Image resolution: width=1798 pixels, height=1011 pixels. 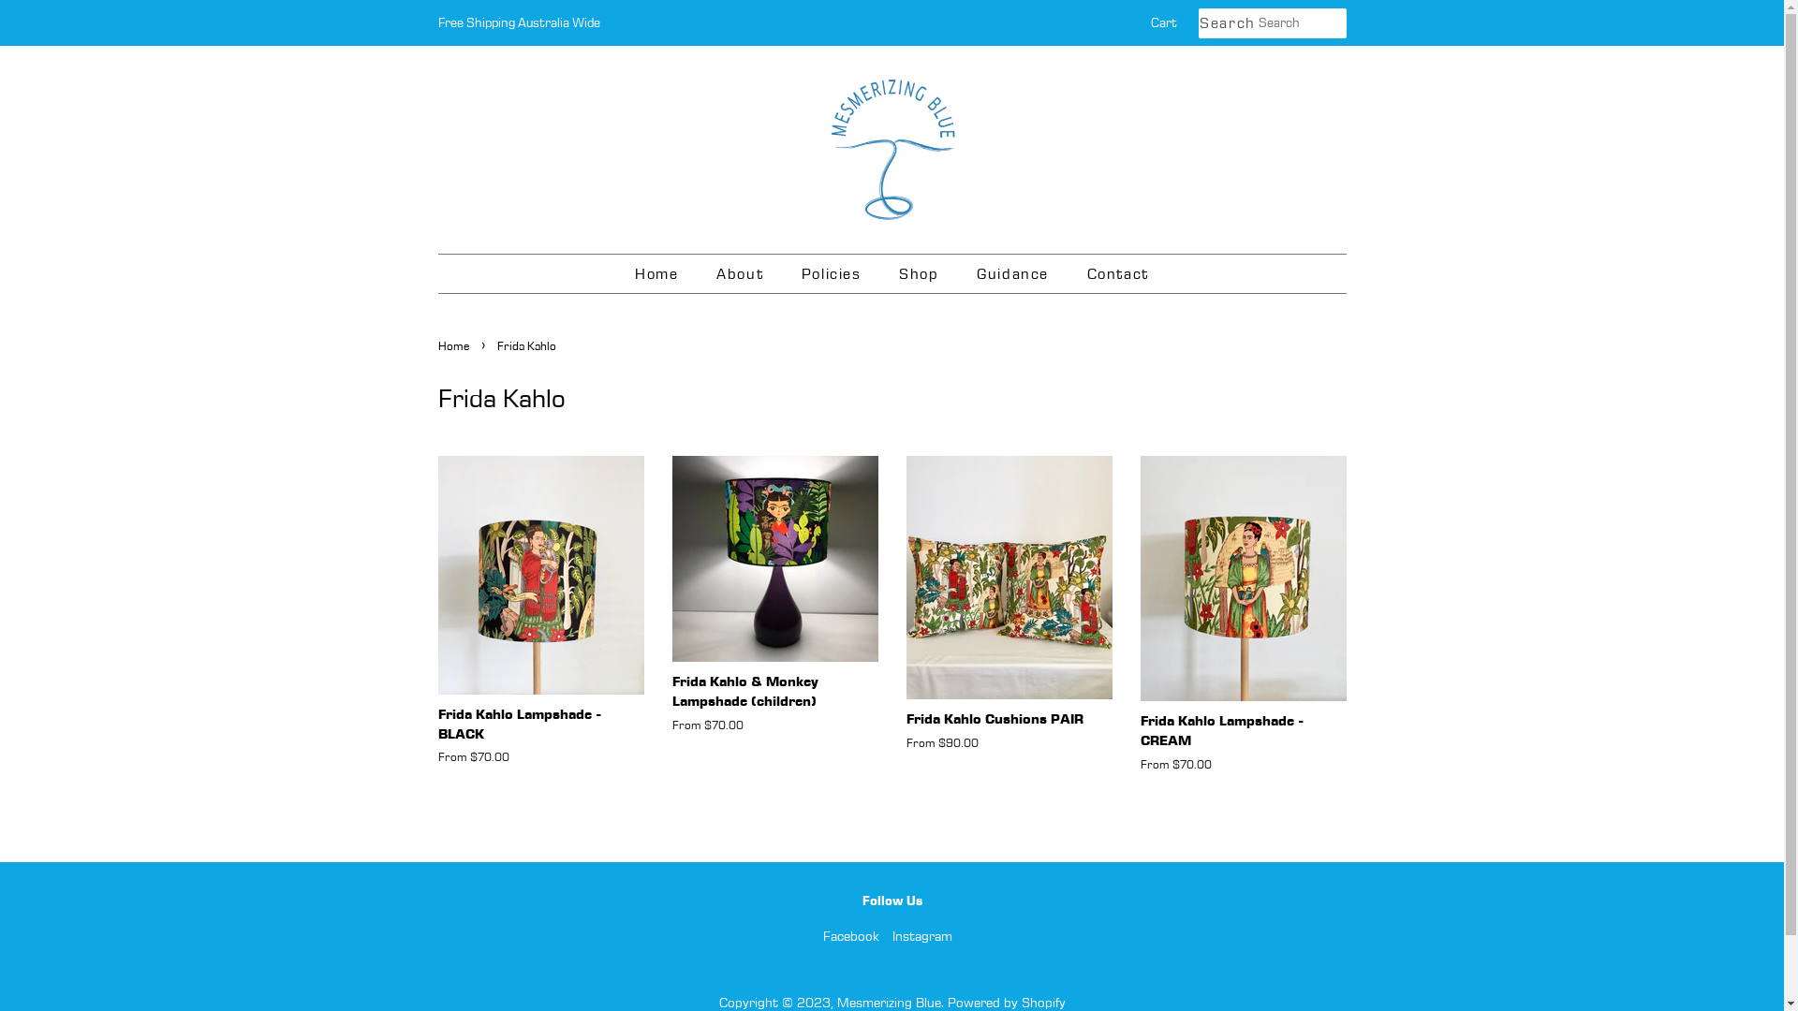 I want to click on Facebook, so click(x=850, y=936).